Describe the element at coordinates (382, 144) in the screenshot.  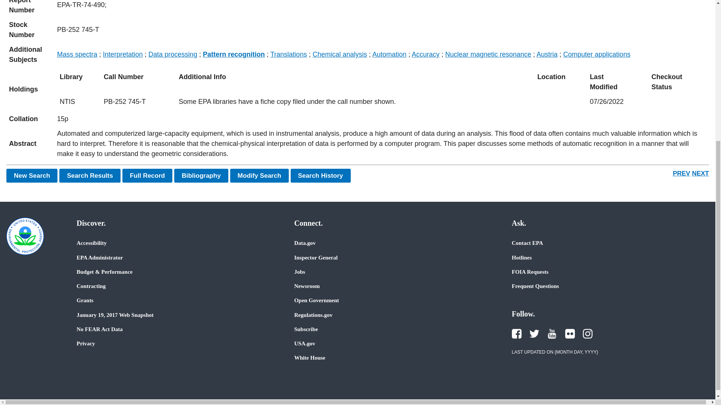
I see `full length text available by clicking full record` at that location.